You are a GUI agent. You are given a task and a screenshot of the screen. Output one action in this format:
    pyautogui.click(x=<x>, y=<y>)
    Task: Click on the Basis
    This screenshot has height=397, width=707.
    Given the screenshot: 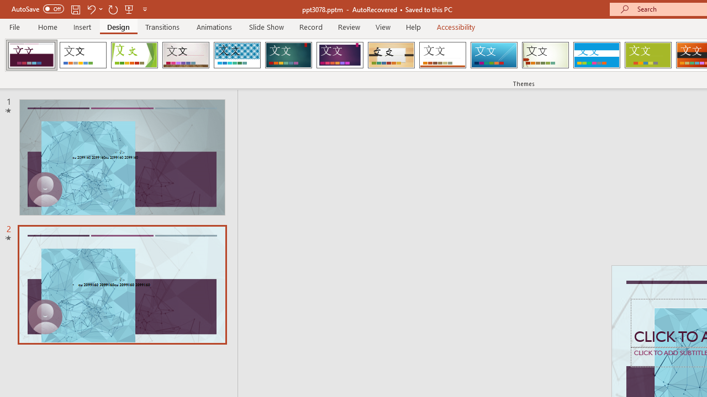 What is the action you would take?
    pyautogui.click(x=647, y=55)
    